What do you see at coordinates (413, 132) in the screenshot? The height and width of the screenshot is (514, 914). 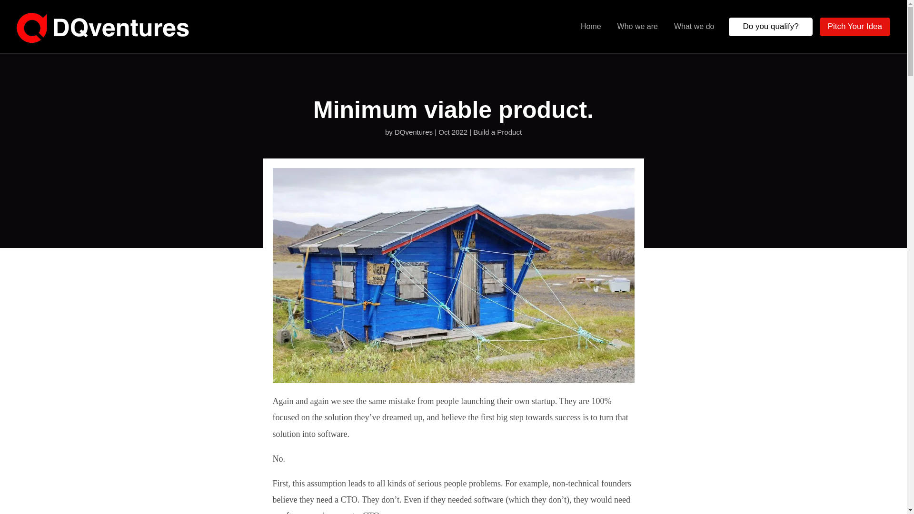 I see `Posts by DQventures` at bounding box center [413, 132].